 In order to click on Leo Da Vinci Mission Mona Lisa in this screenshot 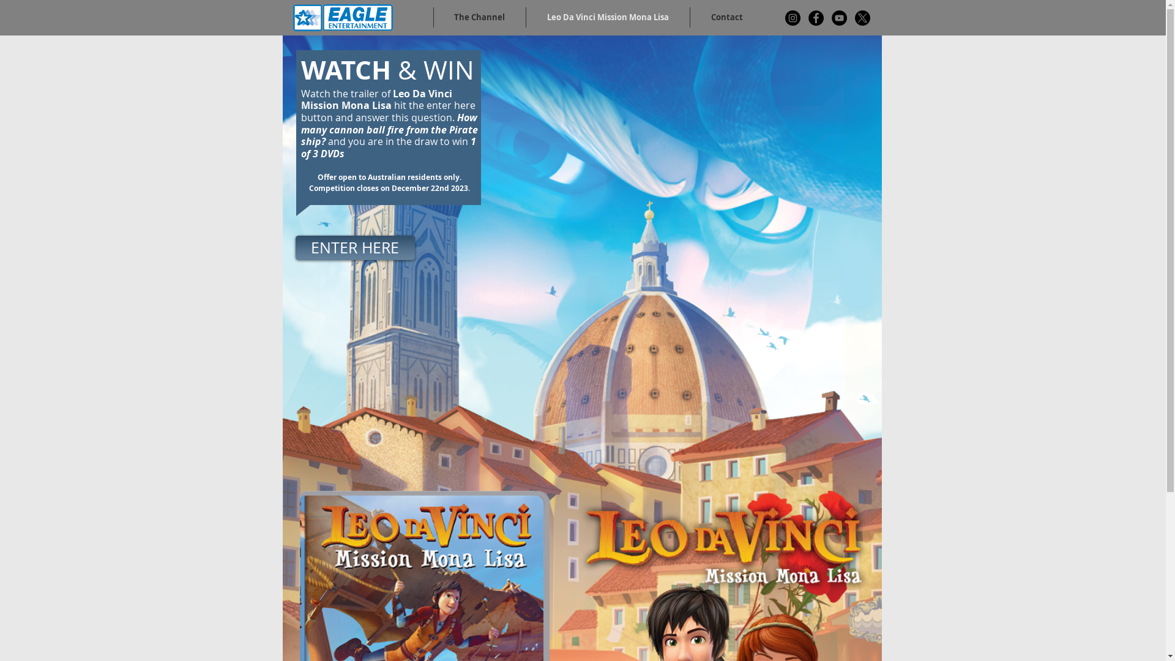, I will do `click(608, 17)`.